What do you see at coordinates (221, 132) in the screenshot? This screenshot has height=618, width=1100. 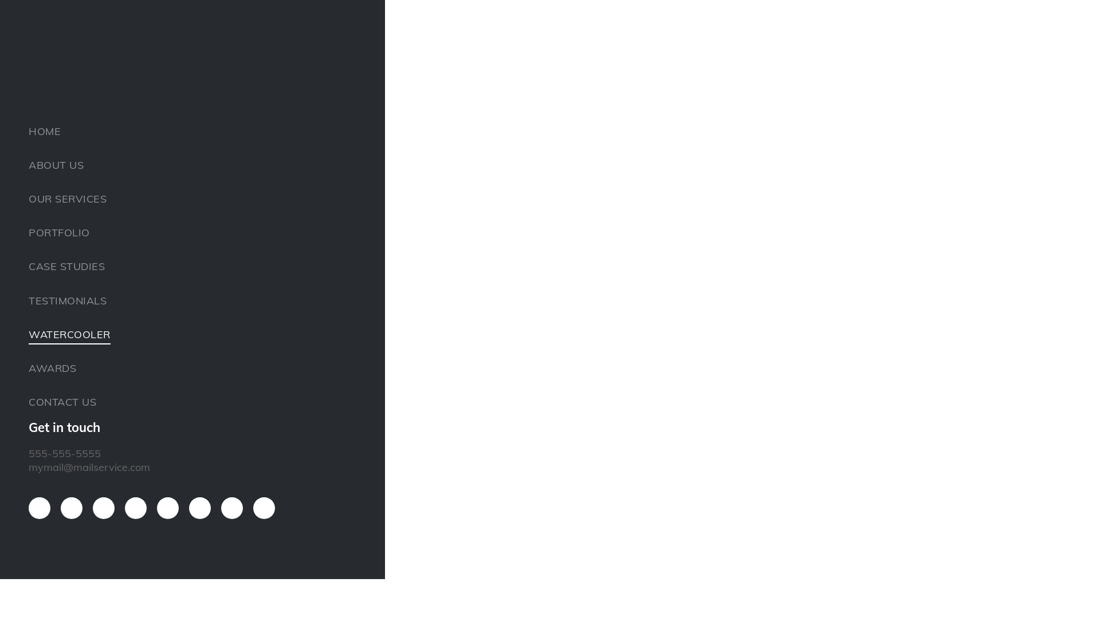 I see `HOME` at bounding box center [221, 132].